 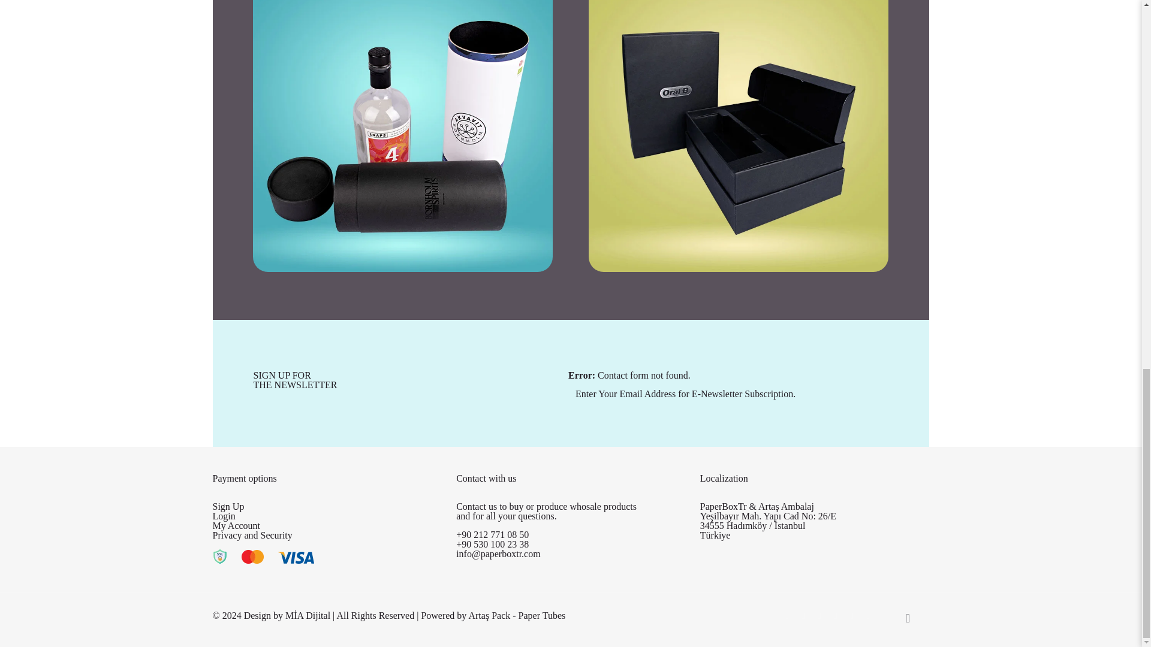 What do you see at coordinates (223, 516) in the screenshot?
I see `Login` at bounding box center [223, 516].